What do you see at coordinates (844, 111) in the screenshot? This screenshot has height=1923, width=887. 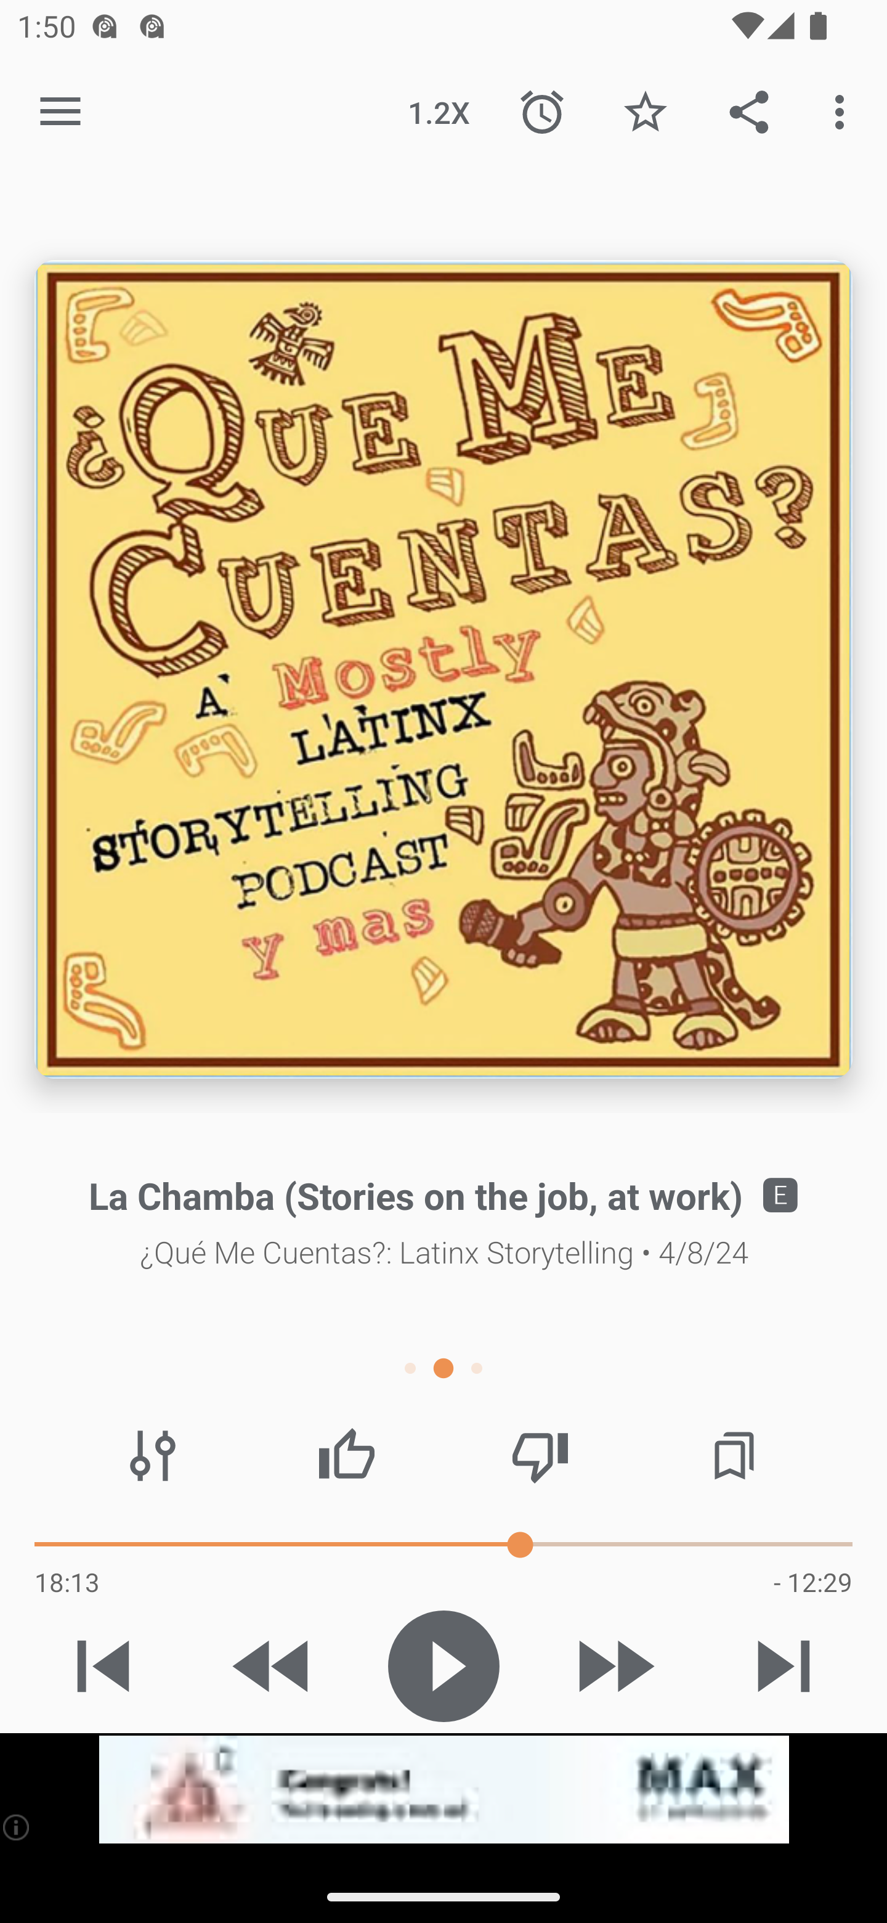 I see `More options` at bounding box center [844, 111].